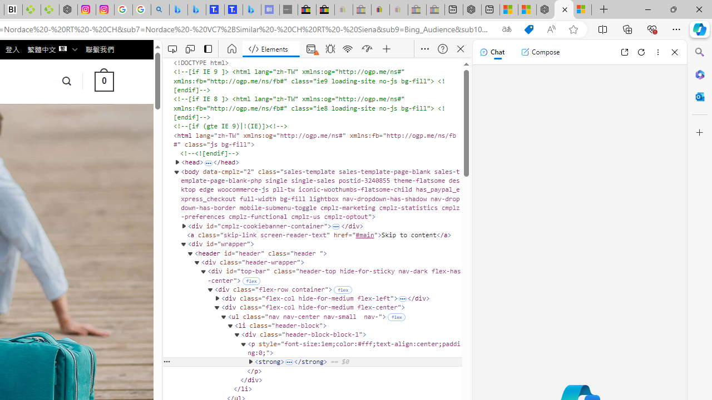 The height and width of the screenshot is (400, 712). I want to click on Welcome, so click(233, 49).